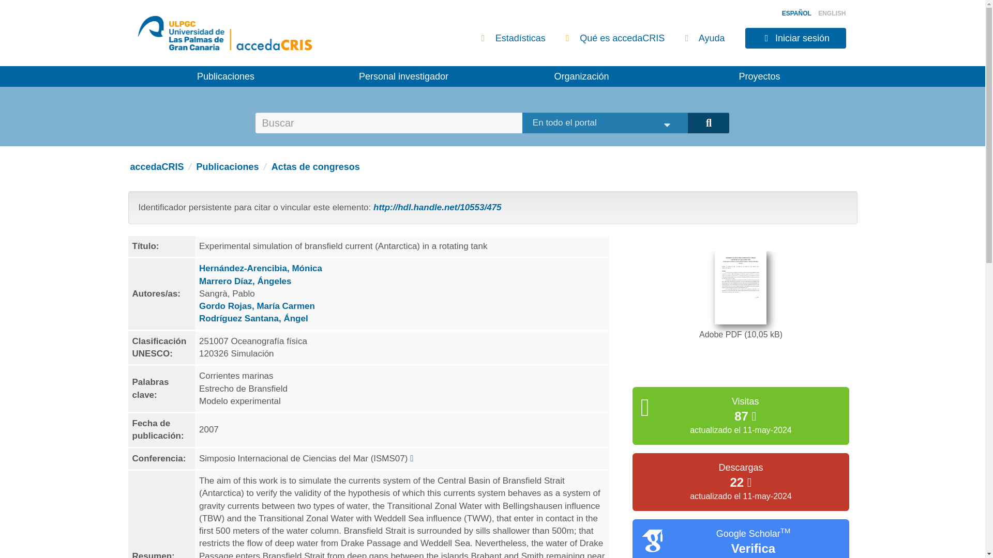  Describe the element at coordinates (225, 76) in the screenshot. I see `Publicaciones` at that location.